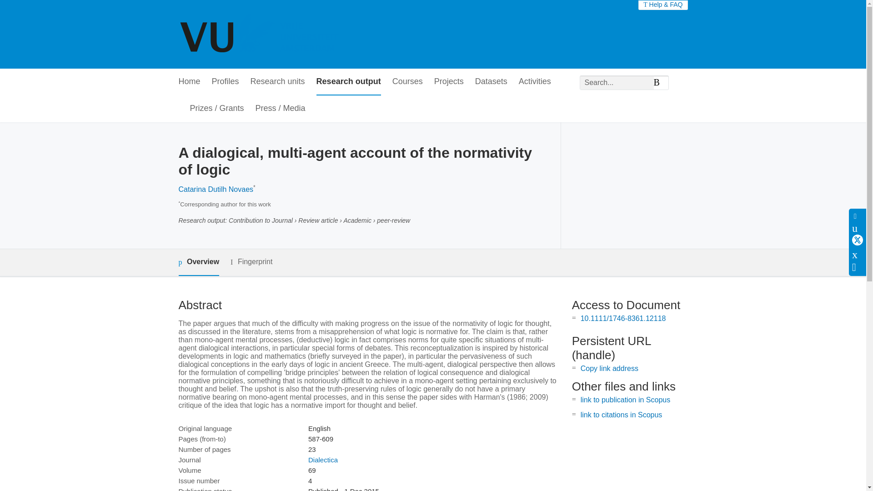  What do you see at coordinates (625, 399) in the screenshot?
I see `link to publication in Scopus` at bounding box center [625, 399].